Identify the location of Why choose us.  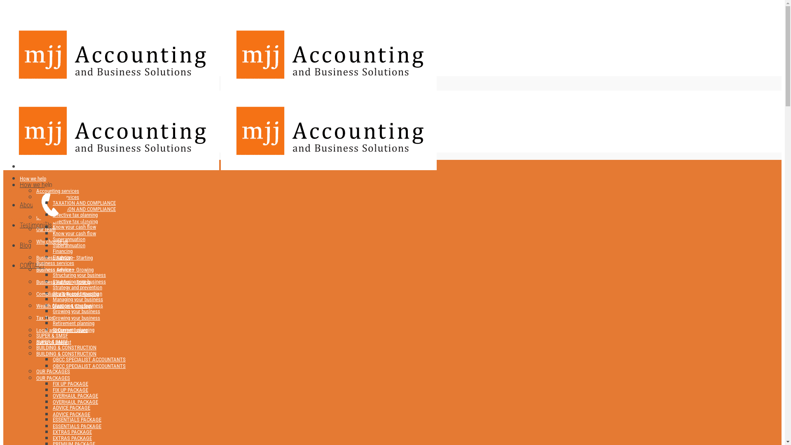
(52, 241).